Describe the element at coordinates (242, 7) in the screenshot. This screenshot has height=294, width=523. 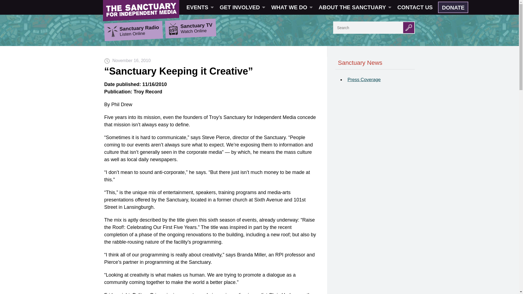
I see `GET INVOLVED` at that location.